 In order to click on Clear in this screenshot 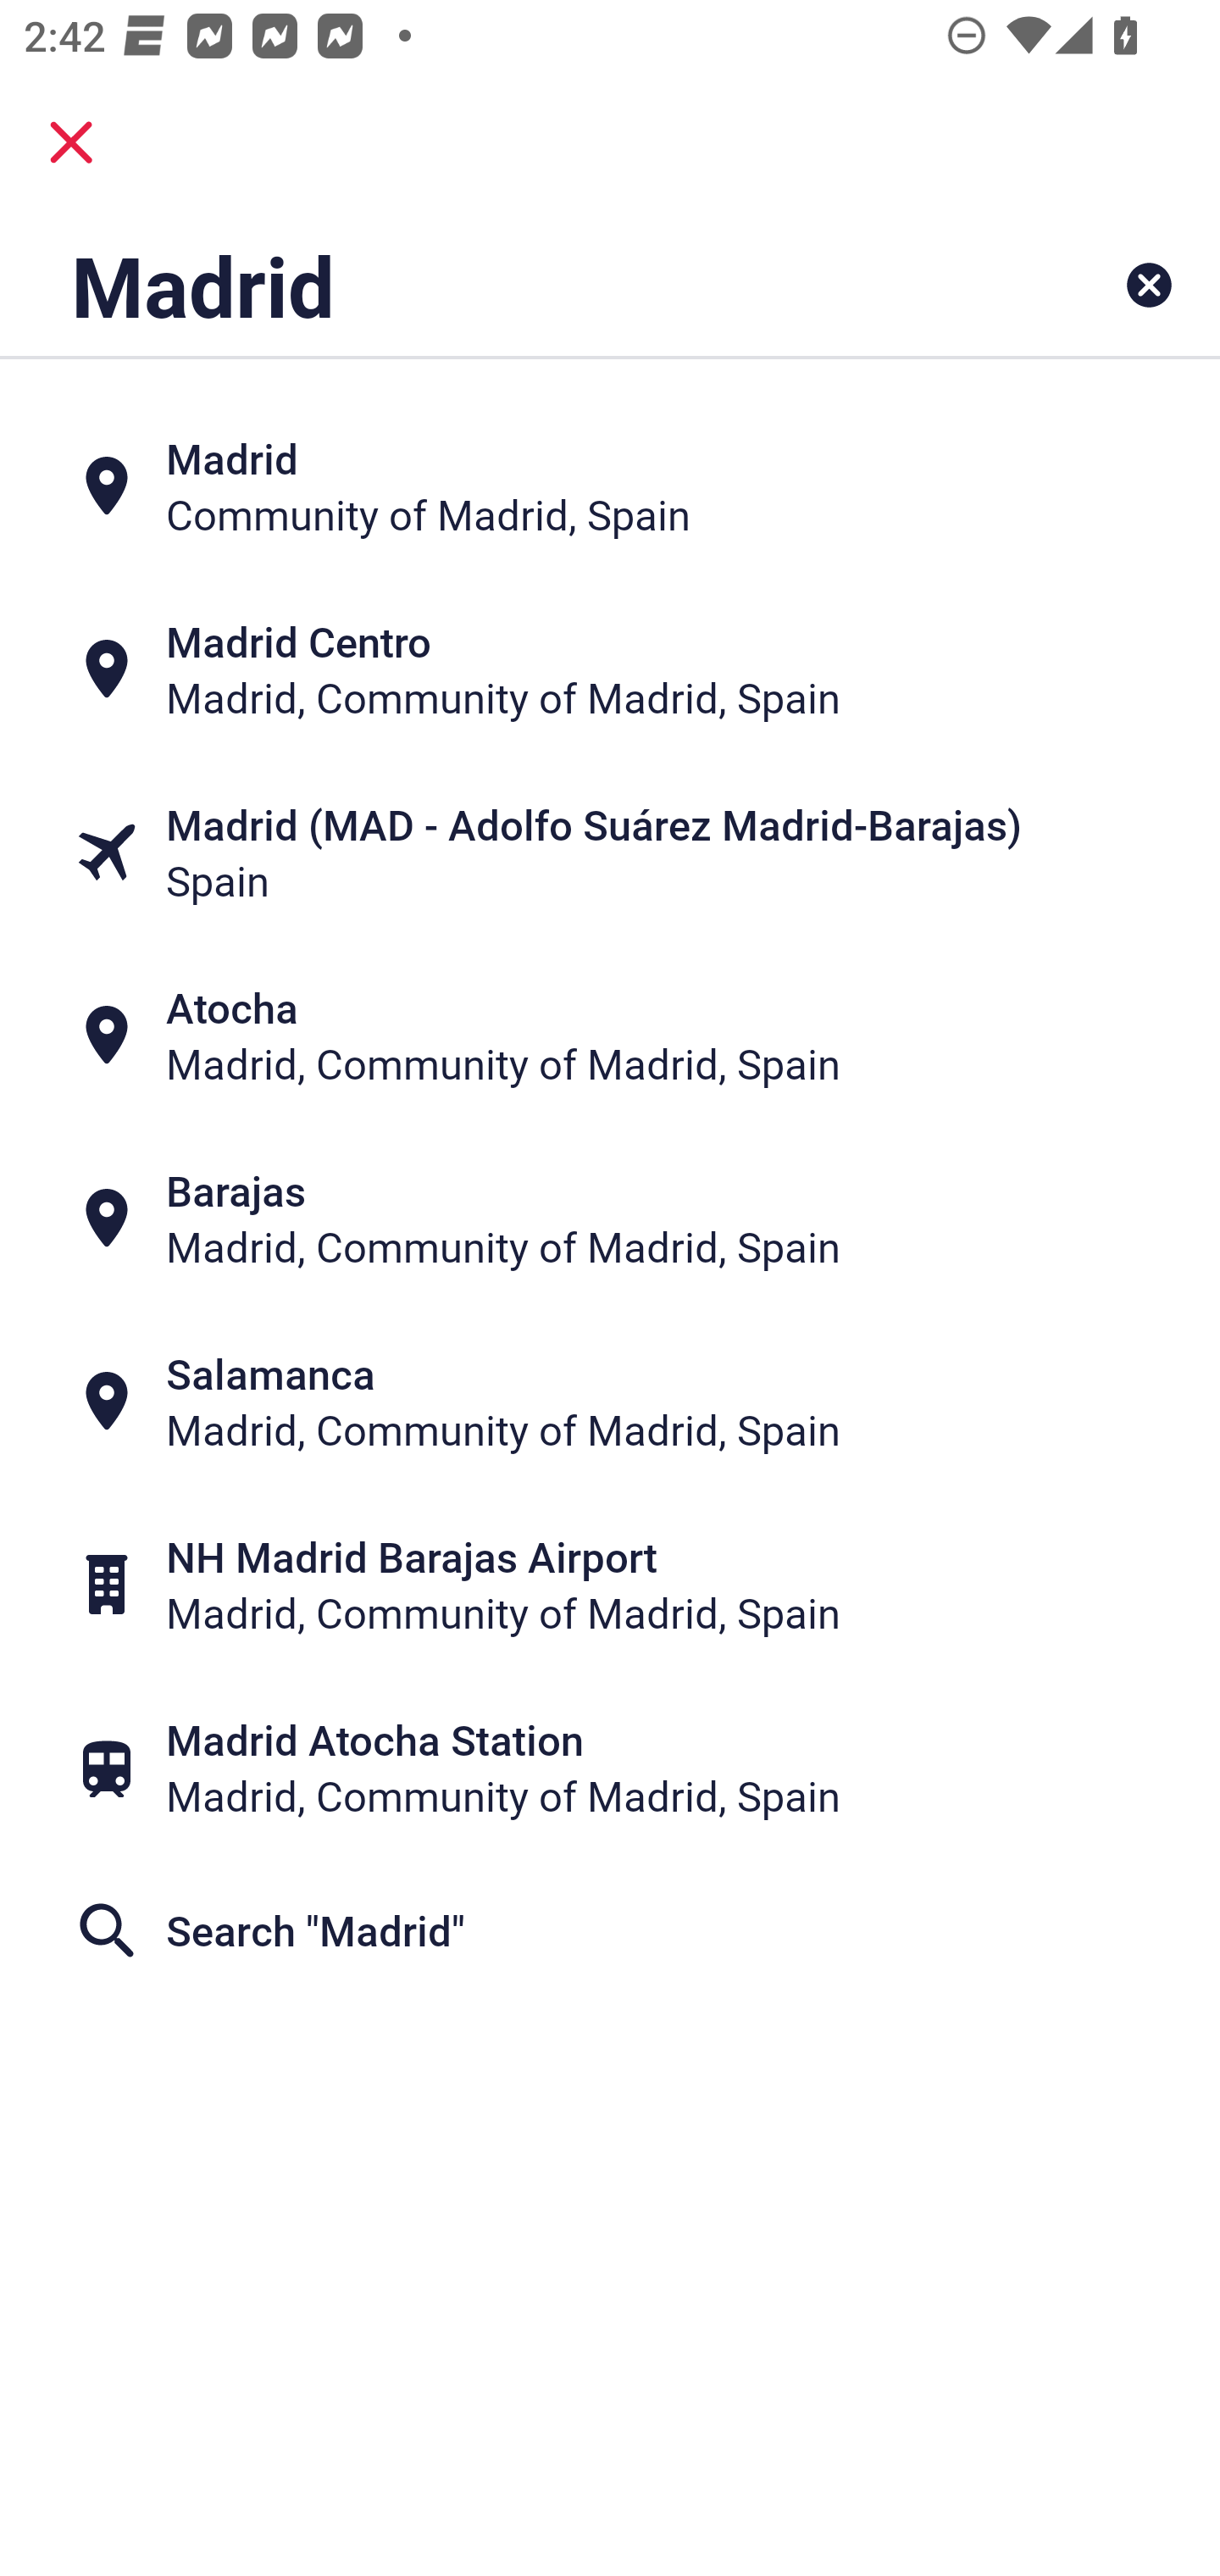, I will do `click(1149, 285)`.